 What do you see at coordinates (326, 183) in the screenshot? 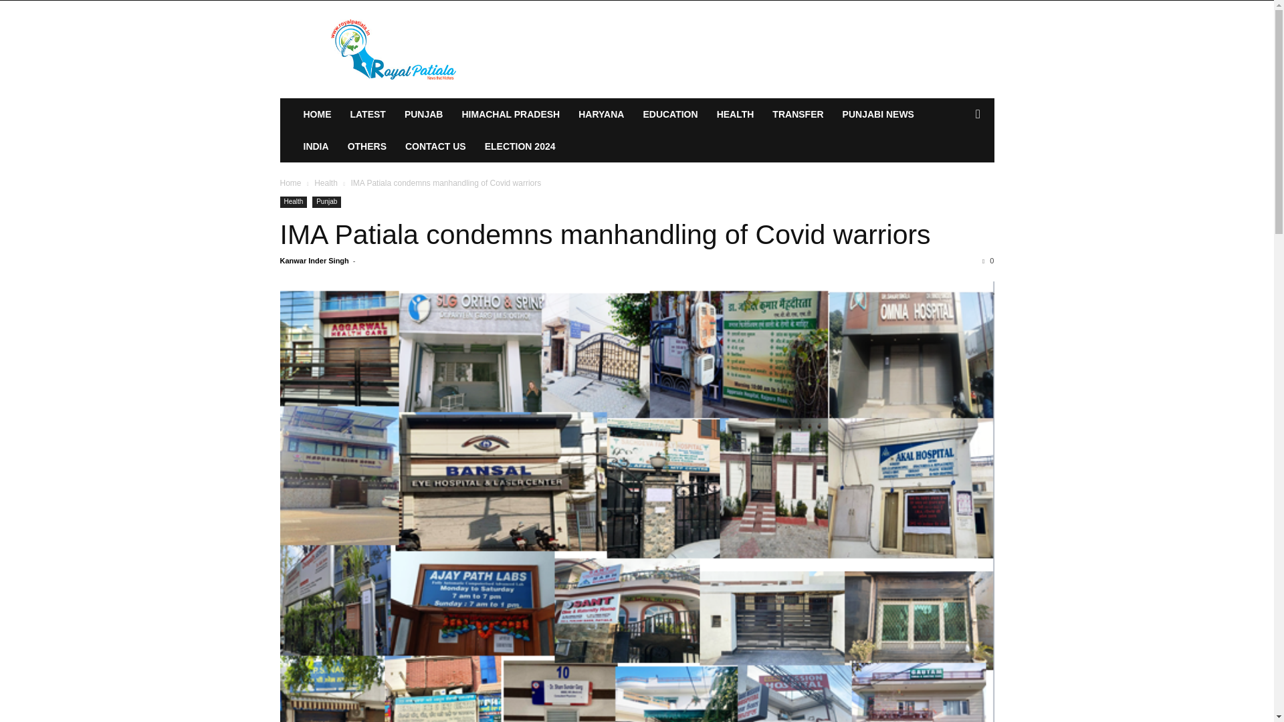
I see `View all posts in Health` at bounding box center [326, 183].